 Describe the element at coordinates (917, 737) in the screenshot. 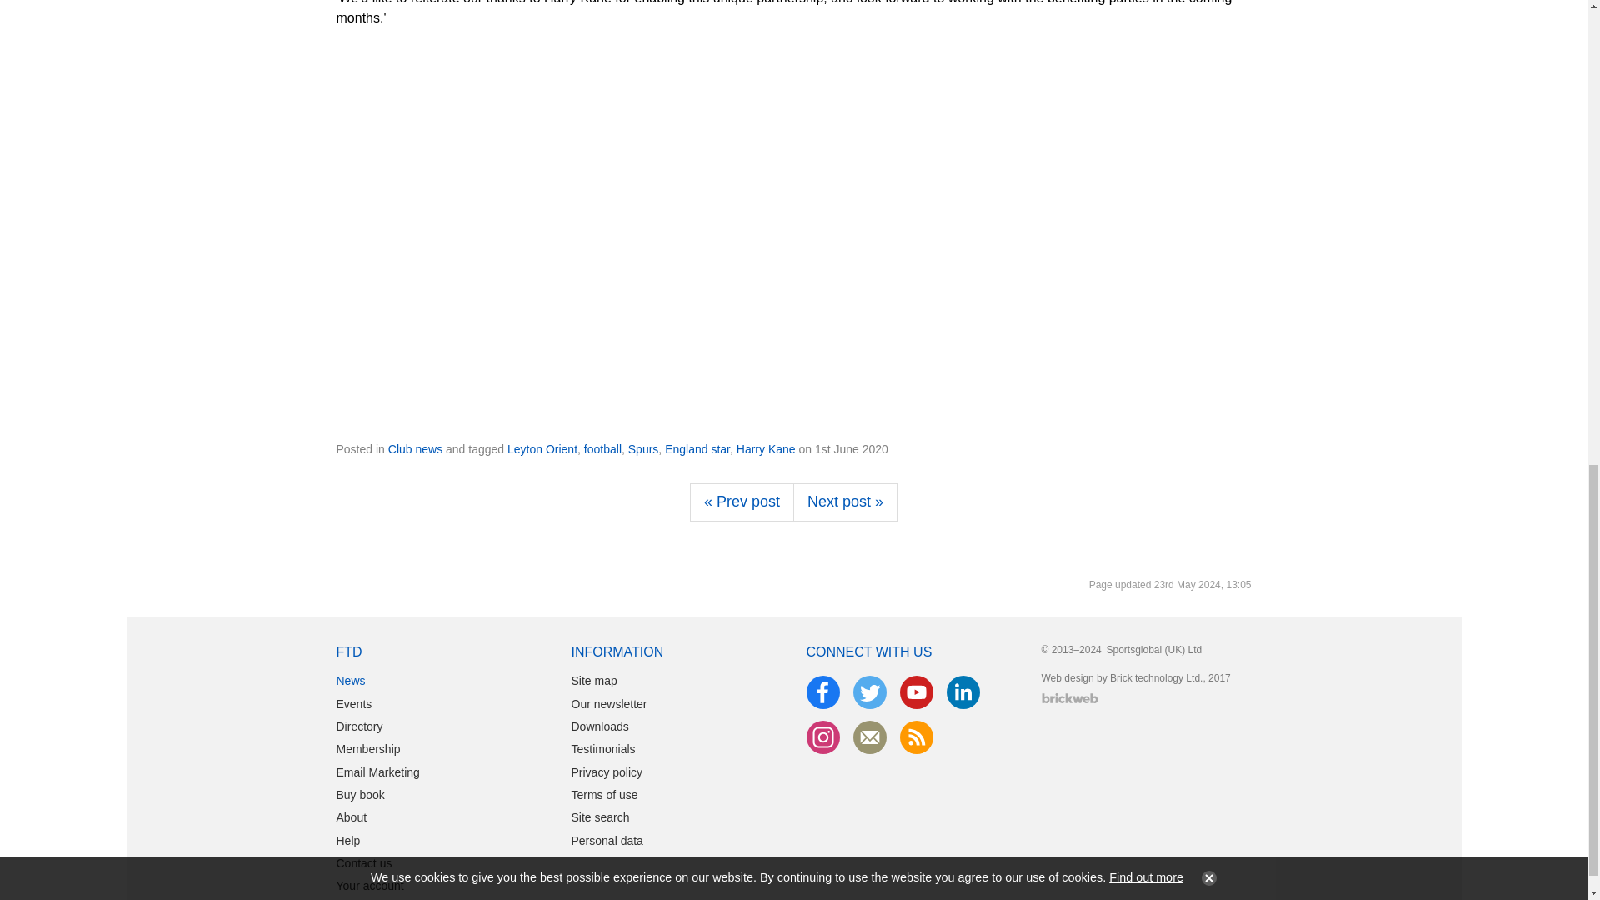

I see `RSS` at that location.